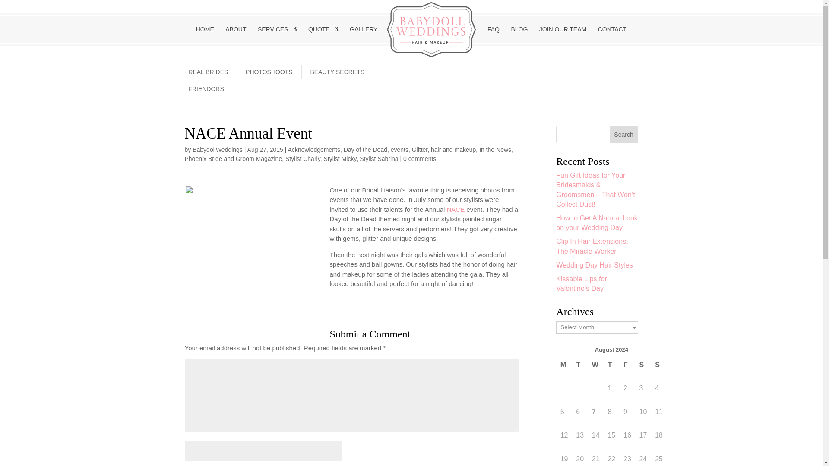  What do you see at coordinates (623, 134) in the screenshot?
I see `Search` at bounding box center [623, 134].